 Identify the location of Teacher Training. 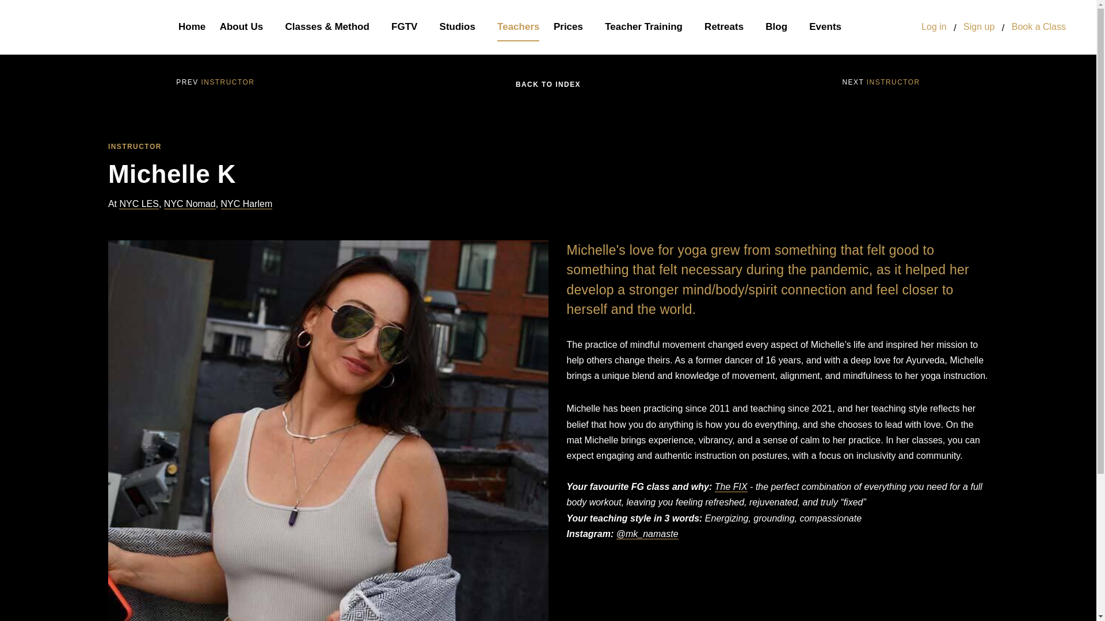
(647, 27).